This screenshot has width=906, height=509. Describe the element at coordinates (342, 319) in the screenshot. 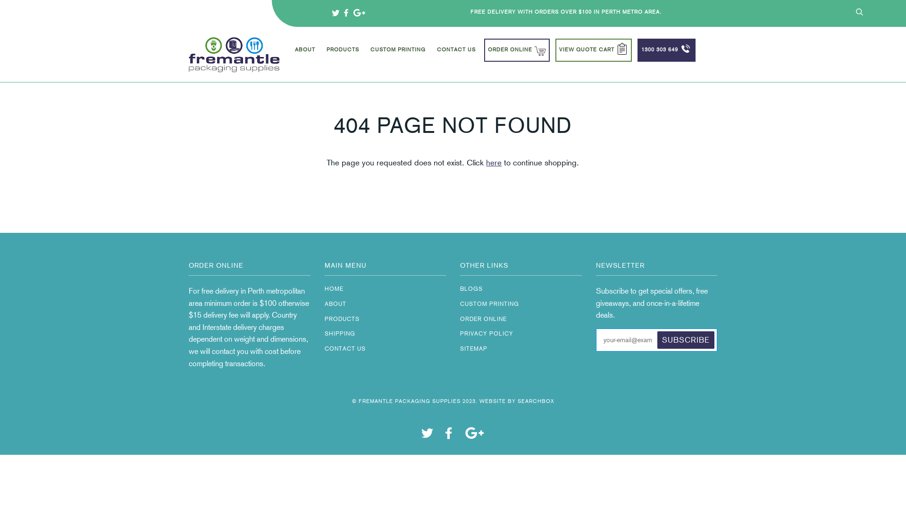

I see `PRODUCTS` at that location.